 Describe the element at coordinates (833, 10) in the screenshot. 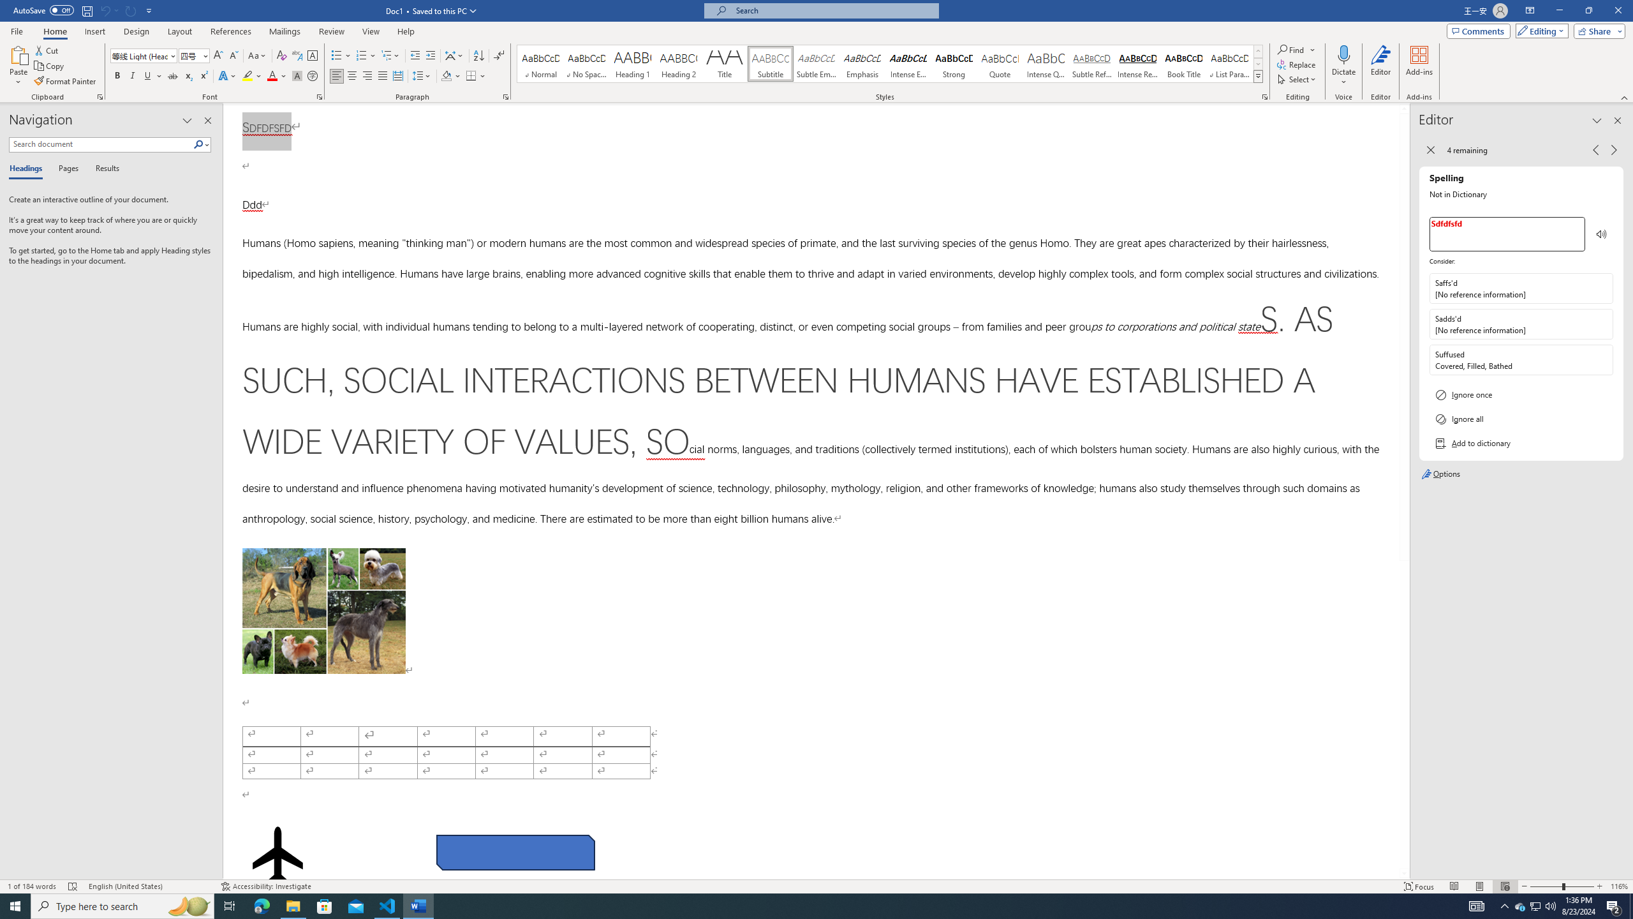

I see `Microsoft search` at that location.